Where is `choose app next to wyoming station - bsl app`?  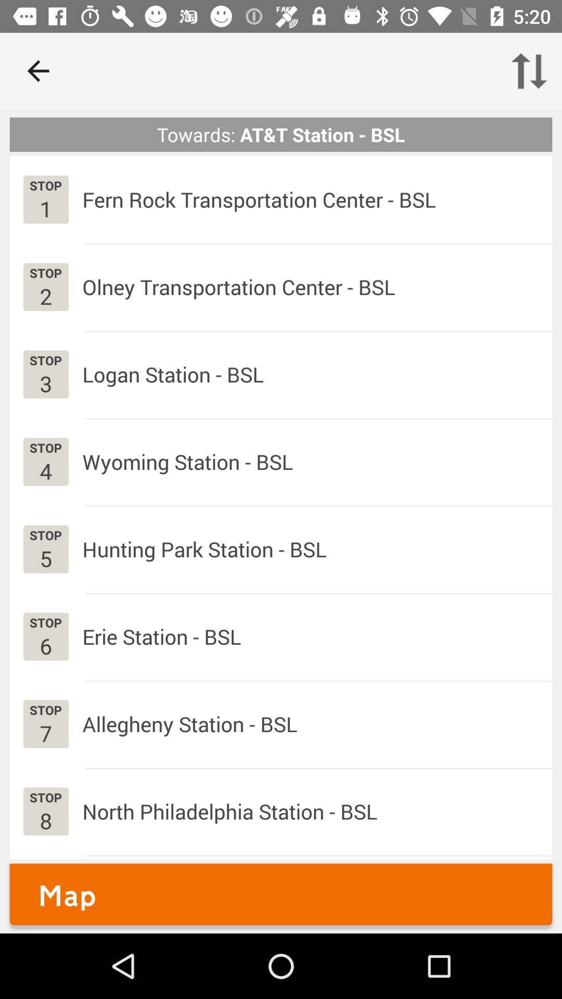
choose app next to wyoming station - bsl app is located at coordinates (46, 470).